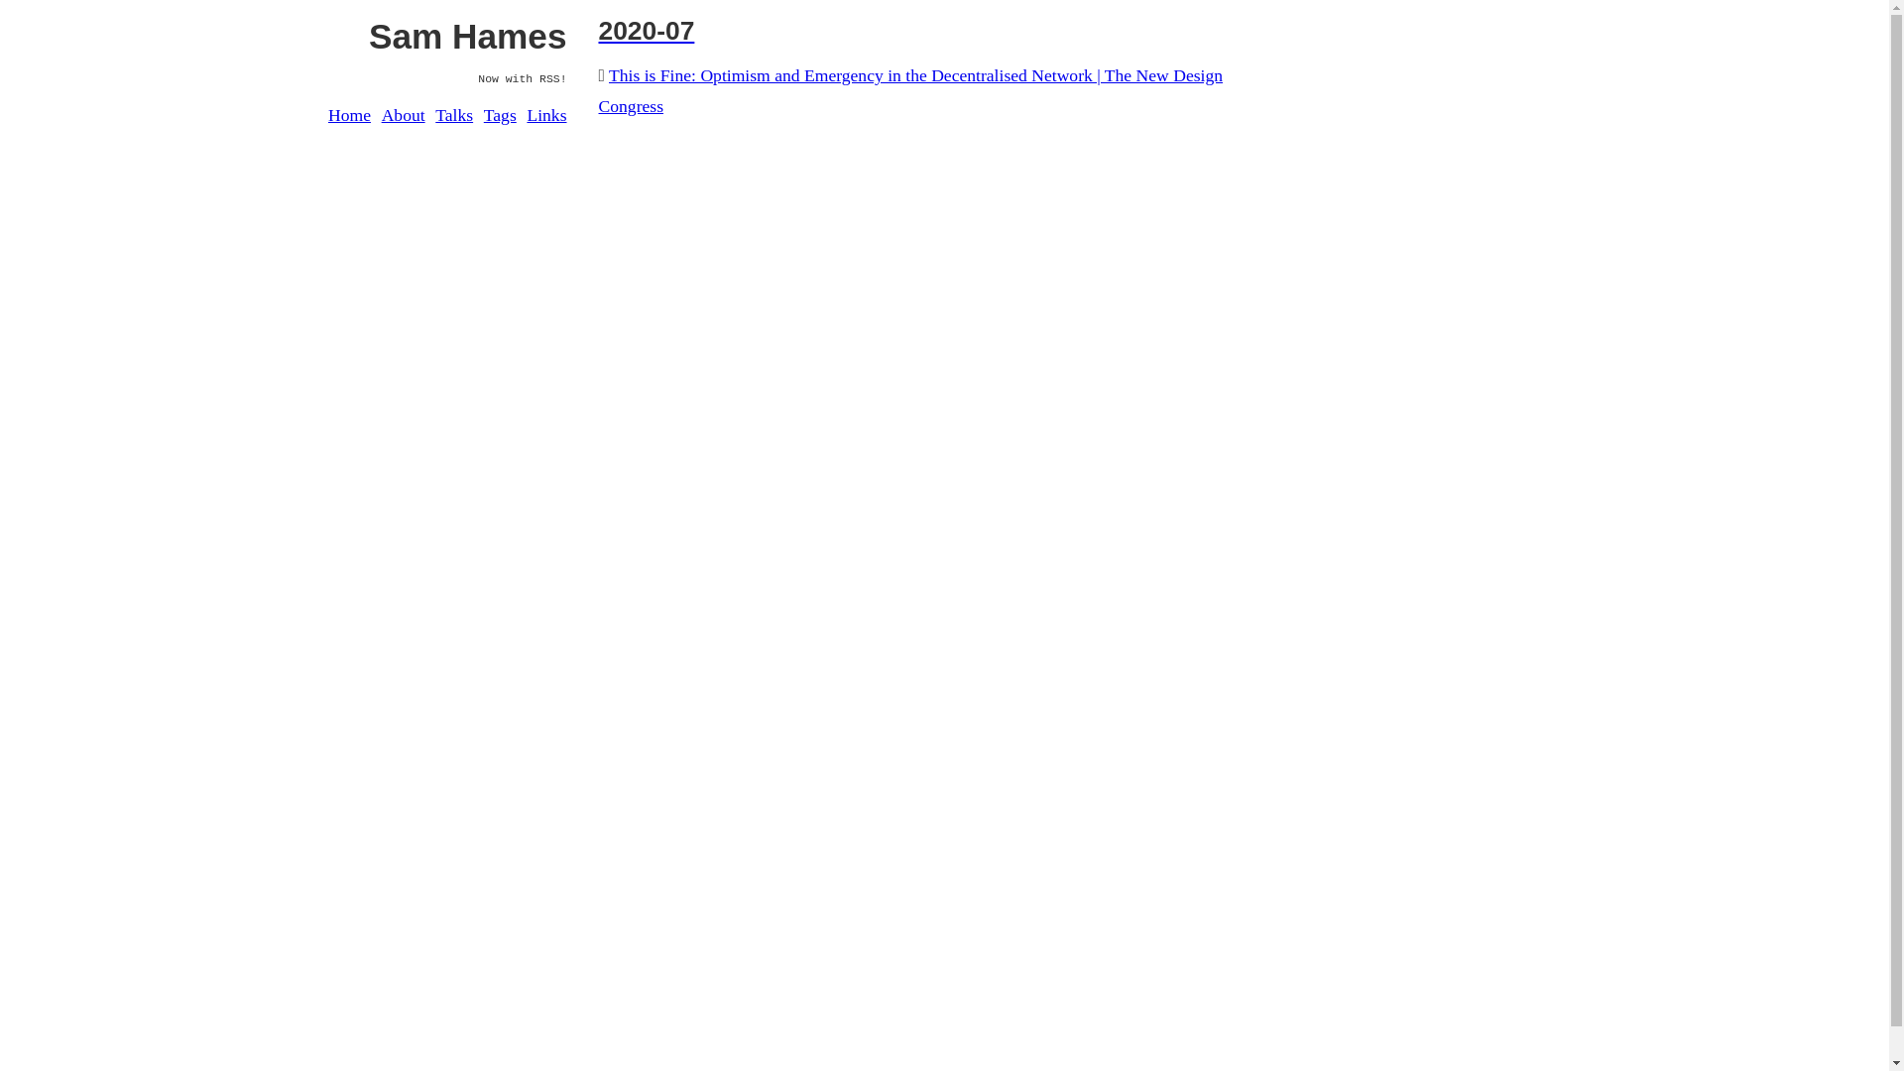  Describe the element at coordinates (500, 115) in the screenshot. I see `Tags` at that location.